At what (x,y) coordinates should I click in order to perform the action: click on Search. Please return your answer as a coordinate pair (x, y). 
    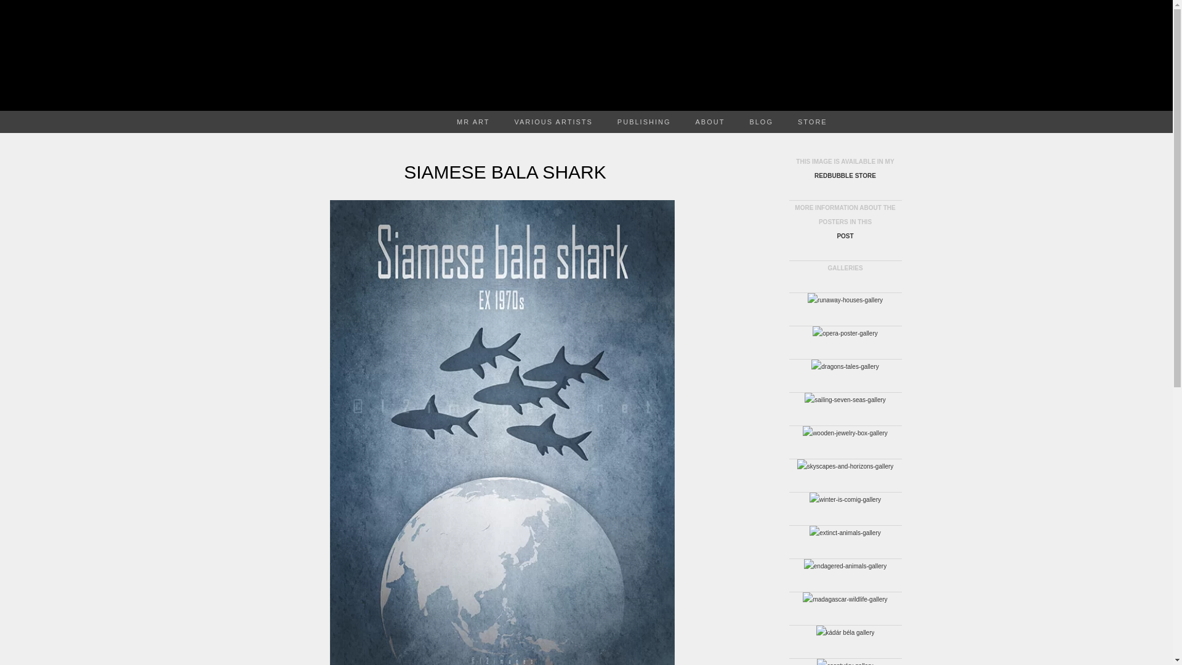
    Looking at the image, I should click on (13, 10).